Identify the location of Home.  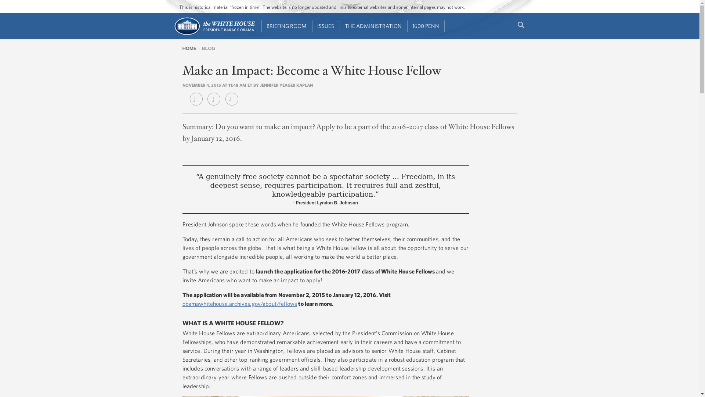
(214, 35).